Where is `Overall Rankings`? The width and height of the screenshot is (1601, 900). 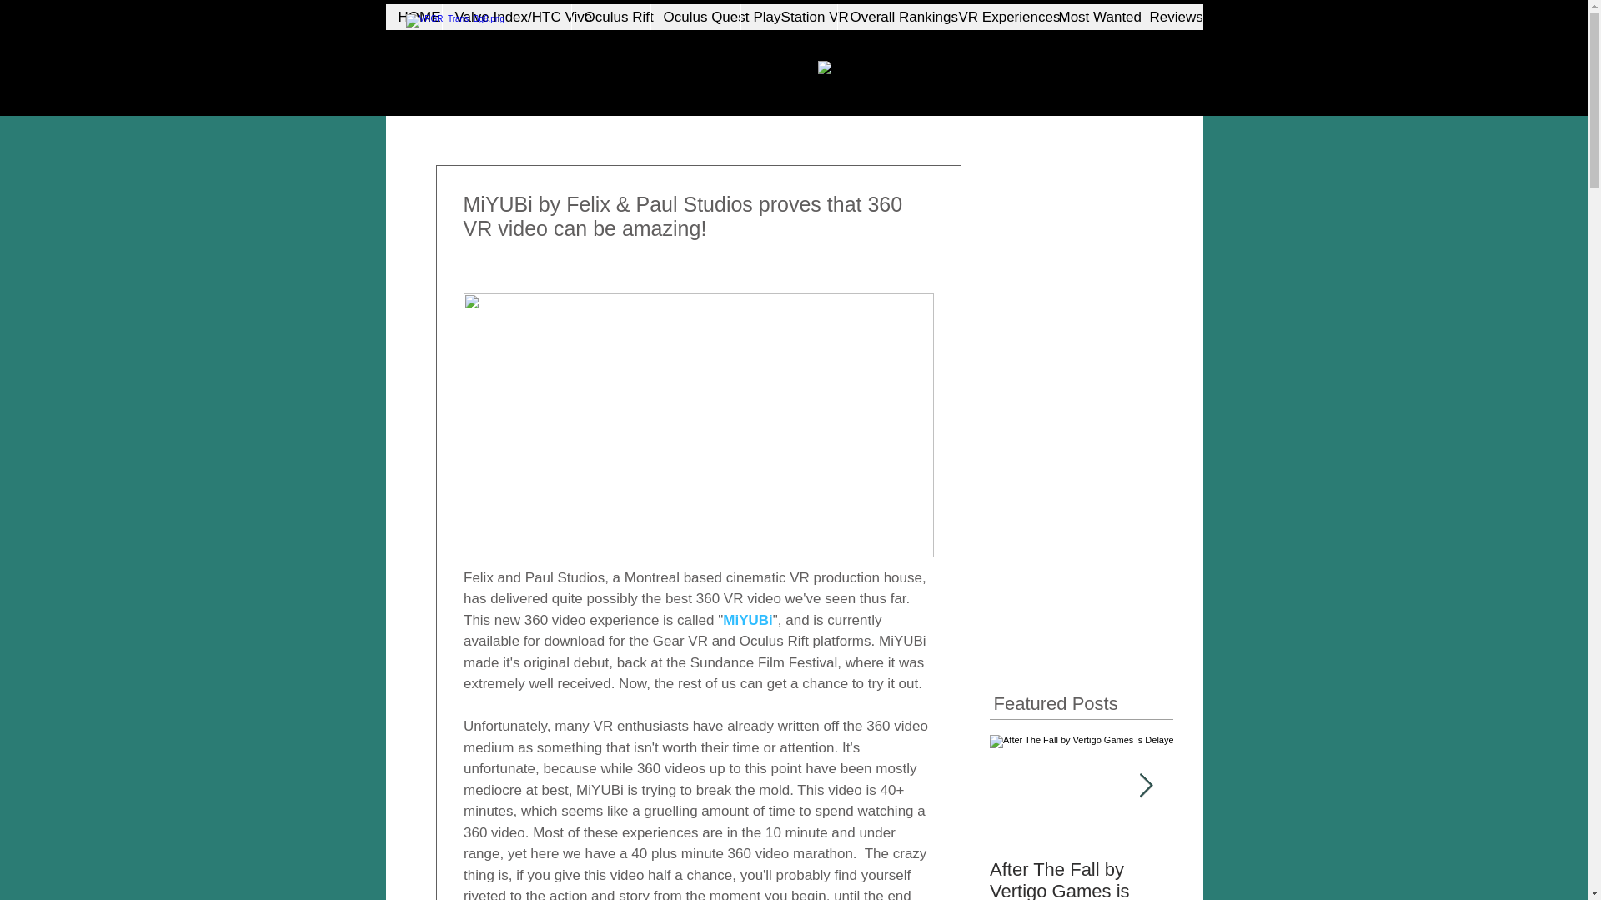 Overall Rankings is located at coordinates (891, 17).